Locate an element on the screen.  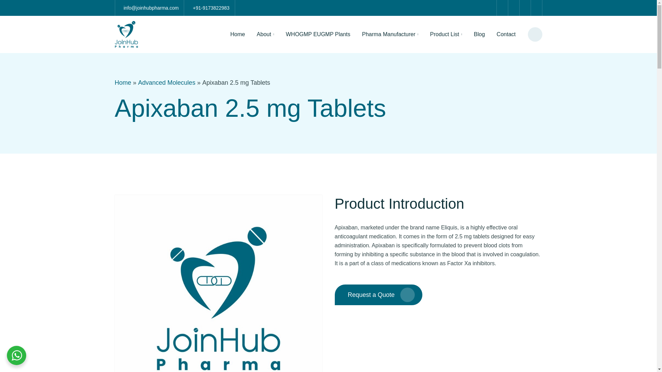
About Us is located at coordinates (265, 34).